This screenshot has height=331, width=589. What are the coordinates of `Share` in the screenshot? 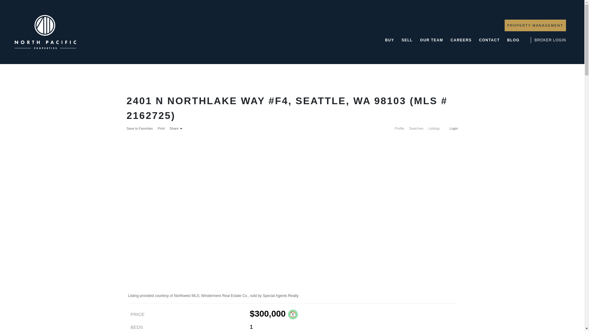 It's located at (175, 128).